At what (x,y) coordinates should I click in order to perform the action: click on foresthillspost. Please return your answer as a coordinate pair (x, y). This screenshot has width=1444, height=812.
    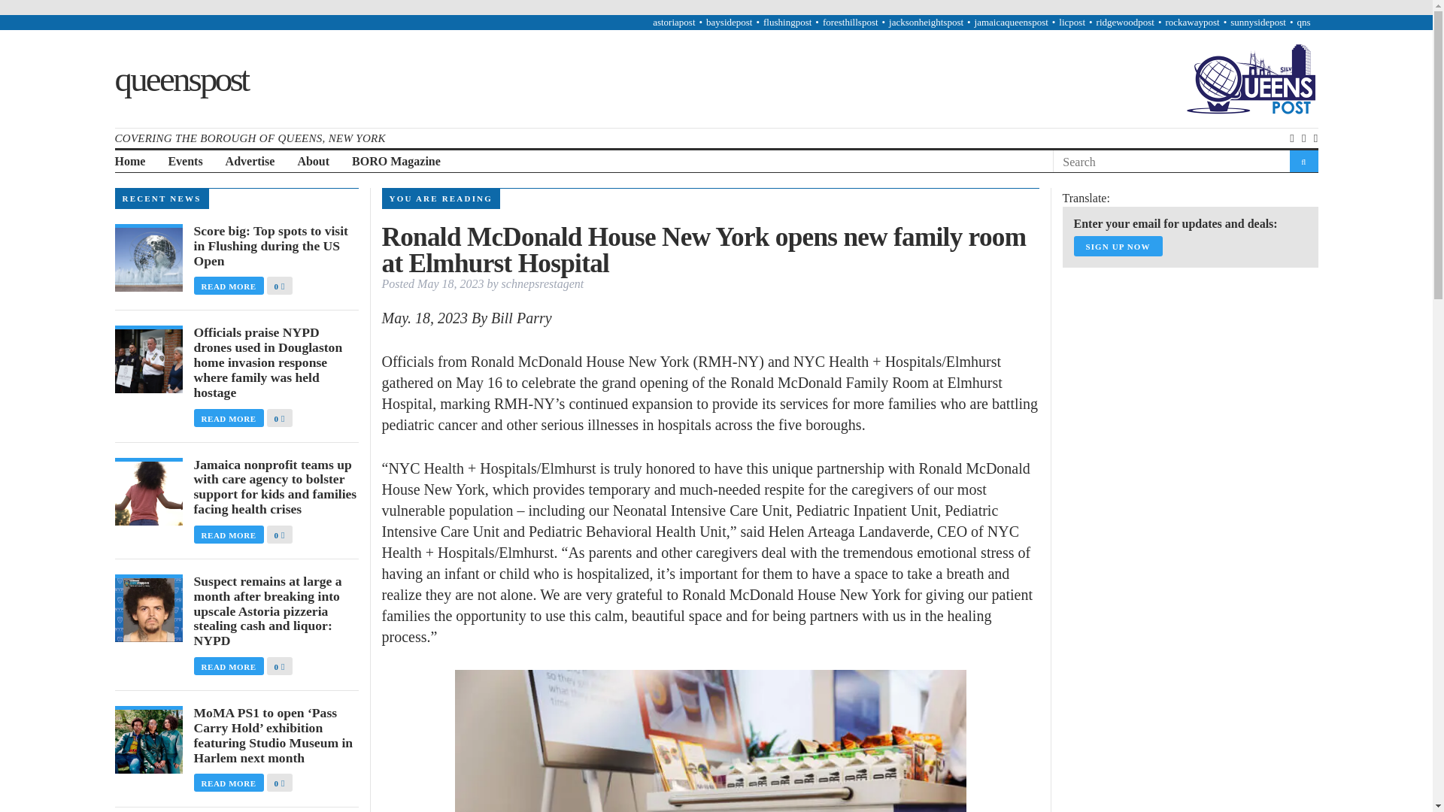
    Looking at the image, I should click on (850, 21).